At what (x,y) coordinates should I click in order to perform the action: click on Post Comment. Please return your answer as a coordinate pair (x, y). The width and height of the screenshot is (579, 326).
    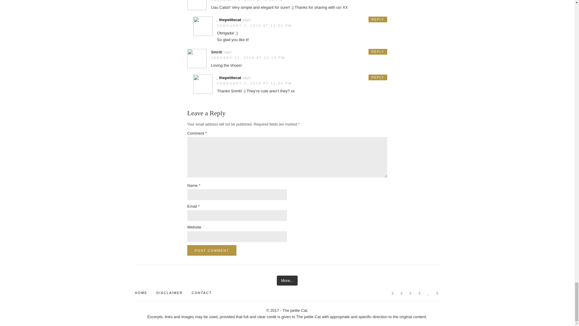
    Looking at the image, I should click on (212, 250).